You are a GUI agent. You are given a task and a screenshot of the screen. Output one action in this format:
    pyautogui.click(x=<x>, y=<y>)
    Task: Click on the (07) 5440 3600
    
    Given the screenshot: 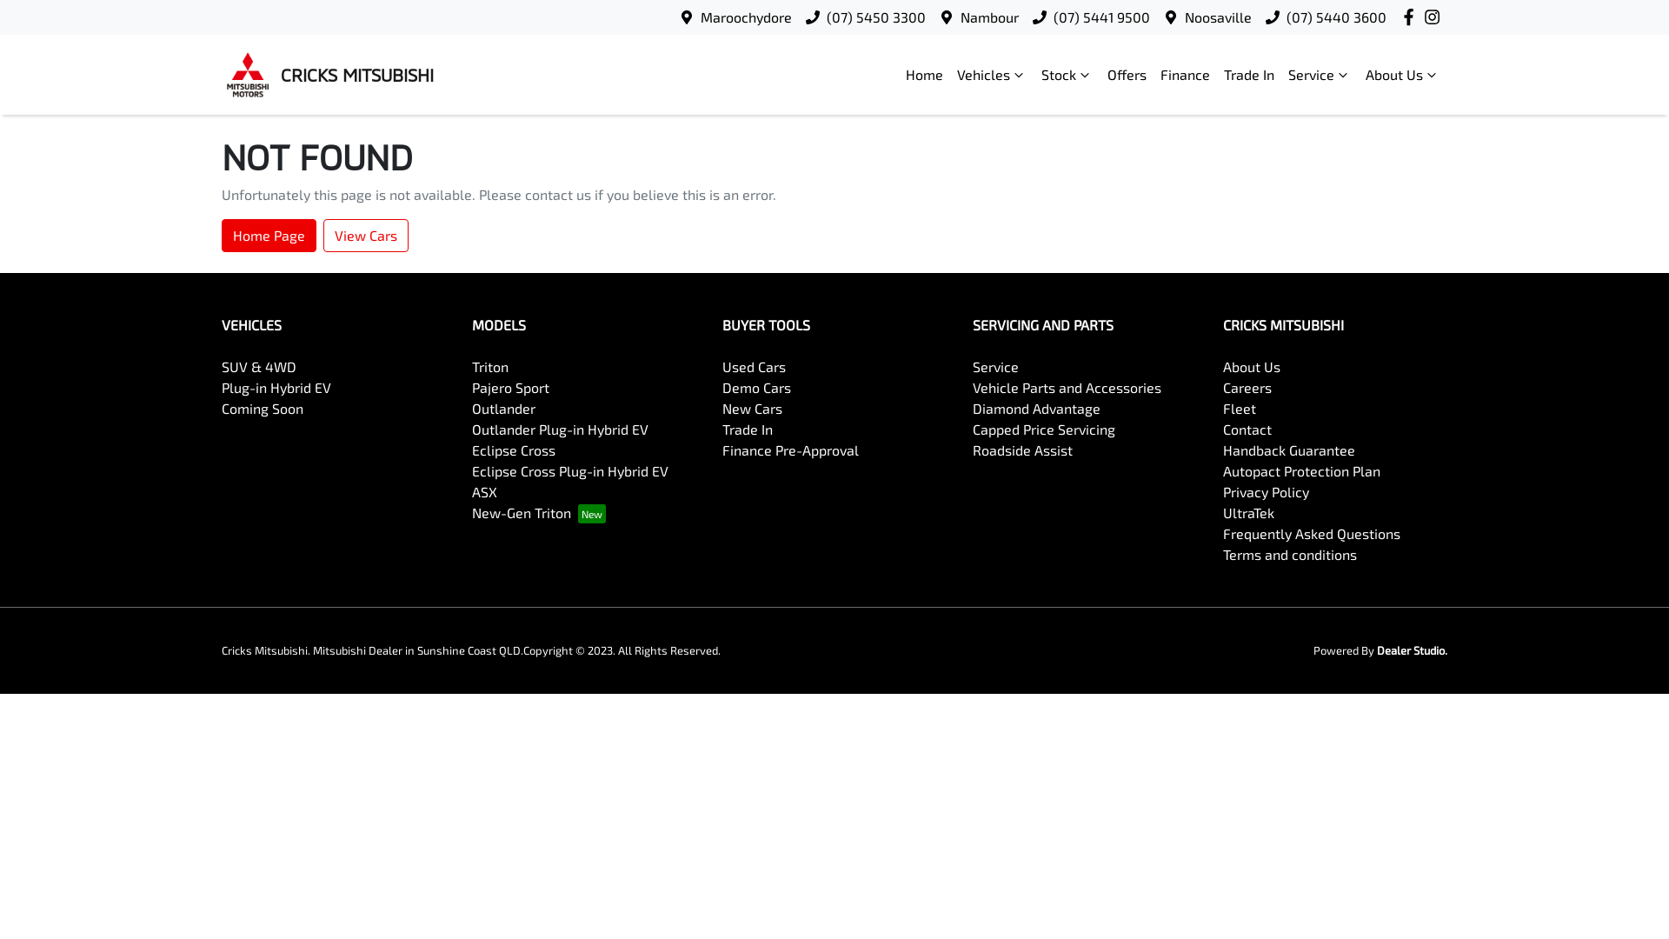 What is the action you would take?
    pyautogui.click(x=1337, y=17)
    